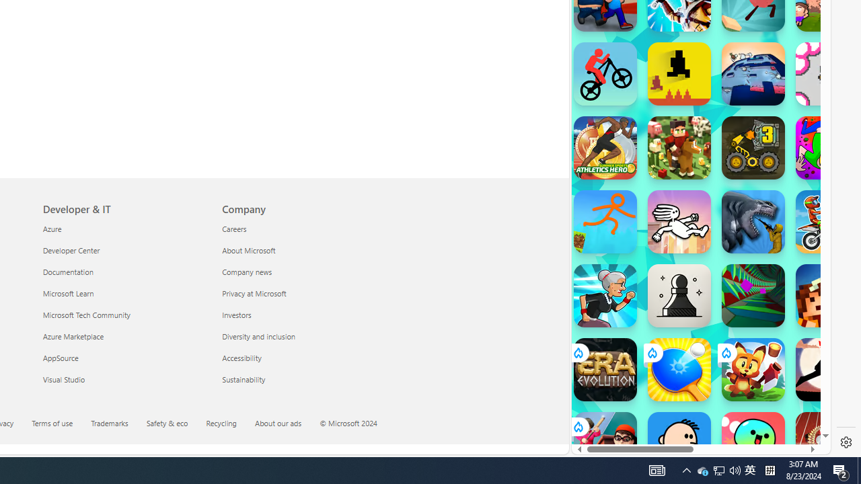 The image size is (861, 484). I want to click on Stickman Parkour Skyland Stickman Parkour Skyland, so click(605, 222).